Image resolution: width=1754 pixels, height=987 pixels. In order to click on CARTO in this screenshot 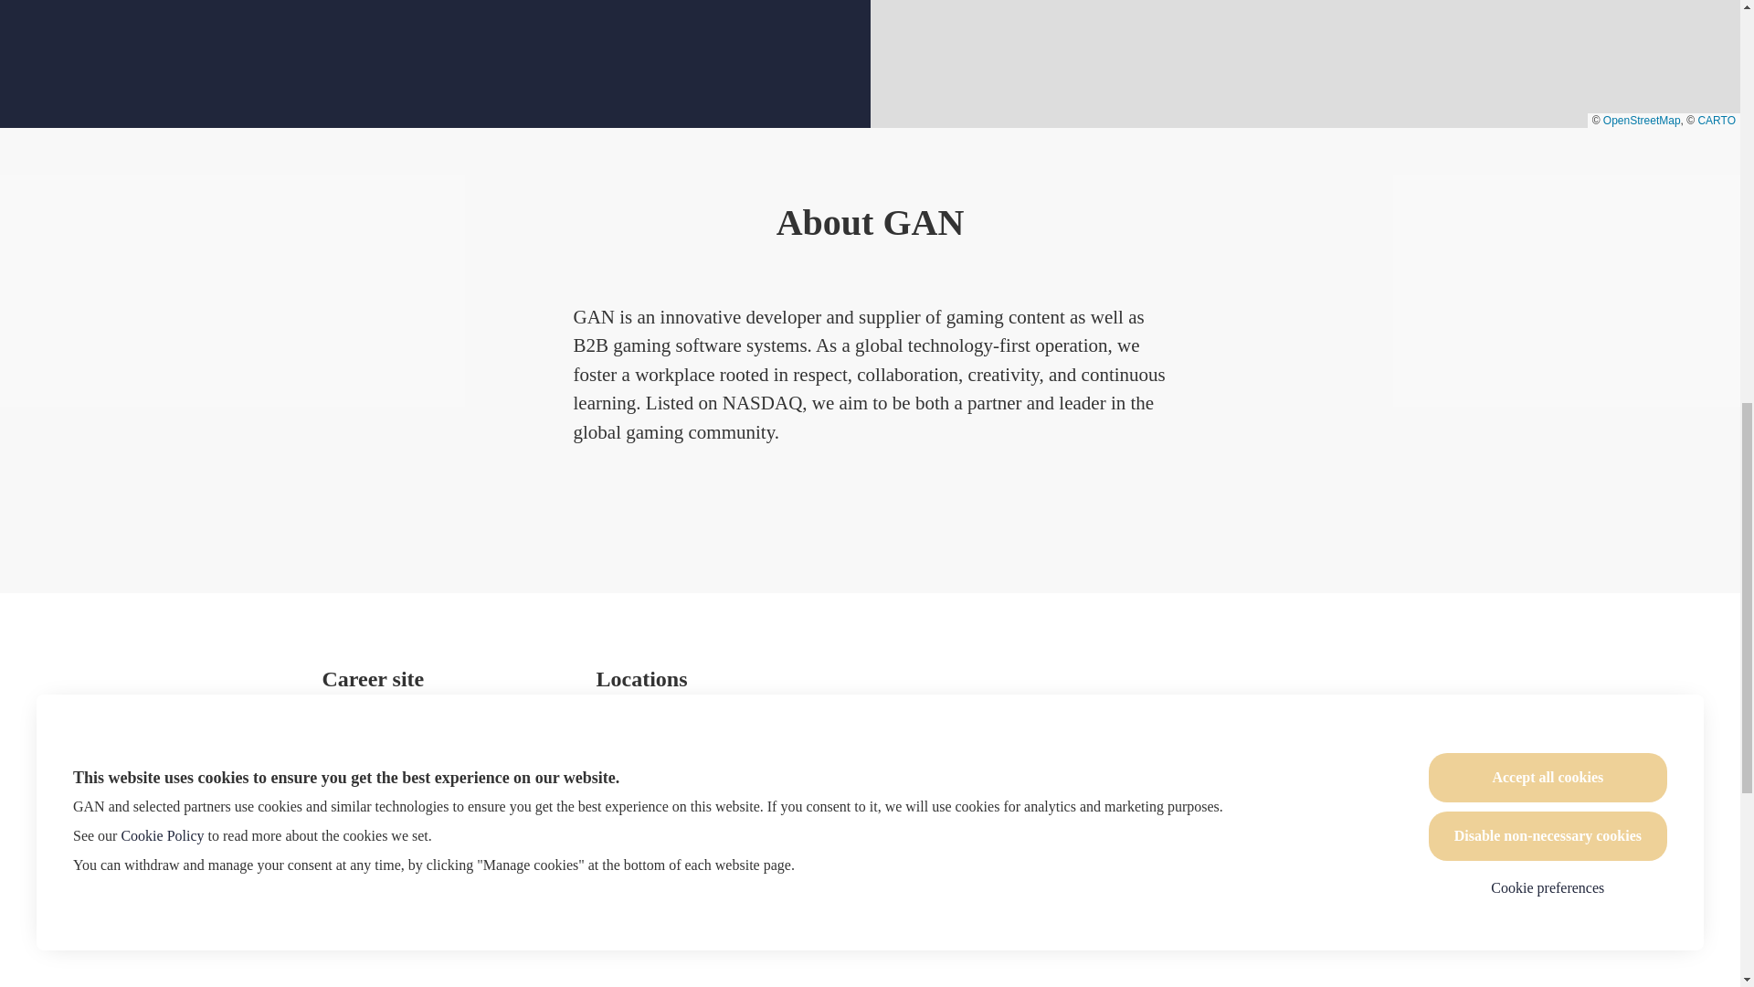, I will do `click(1717, 121)`.